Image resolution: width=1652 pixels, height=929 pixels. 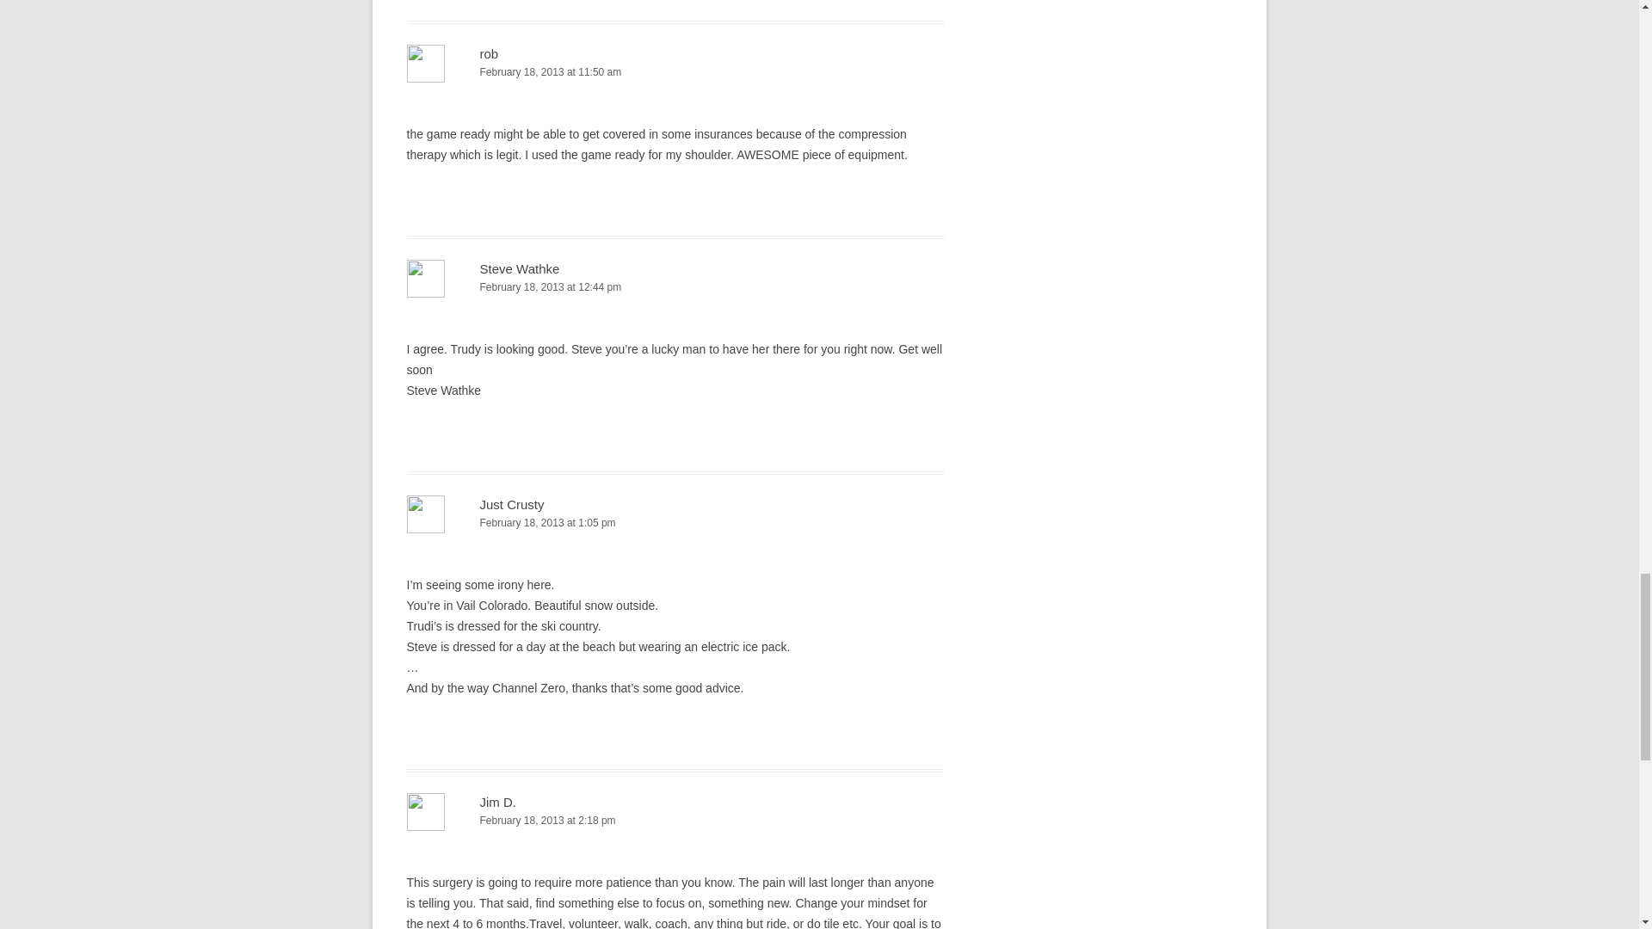 I want to click on February 18, 2013 at 12:44 pm, so click(x=675, y=287).